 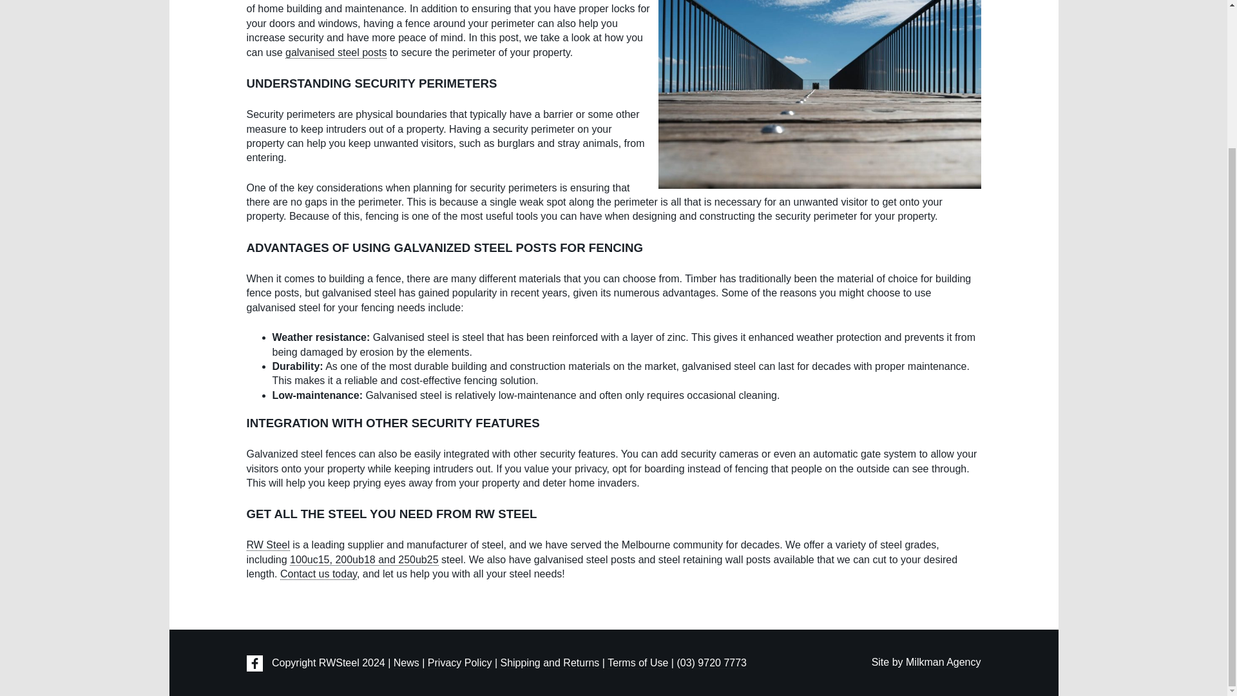 What do you see at coordinates (318, 574) in the screenshot?
I see `Contact us today` at bounding box center [318, 574].